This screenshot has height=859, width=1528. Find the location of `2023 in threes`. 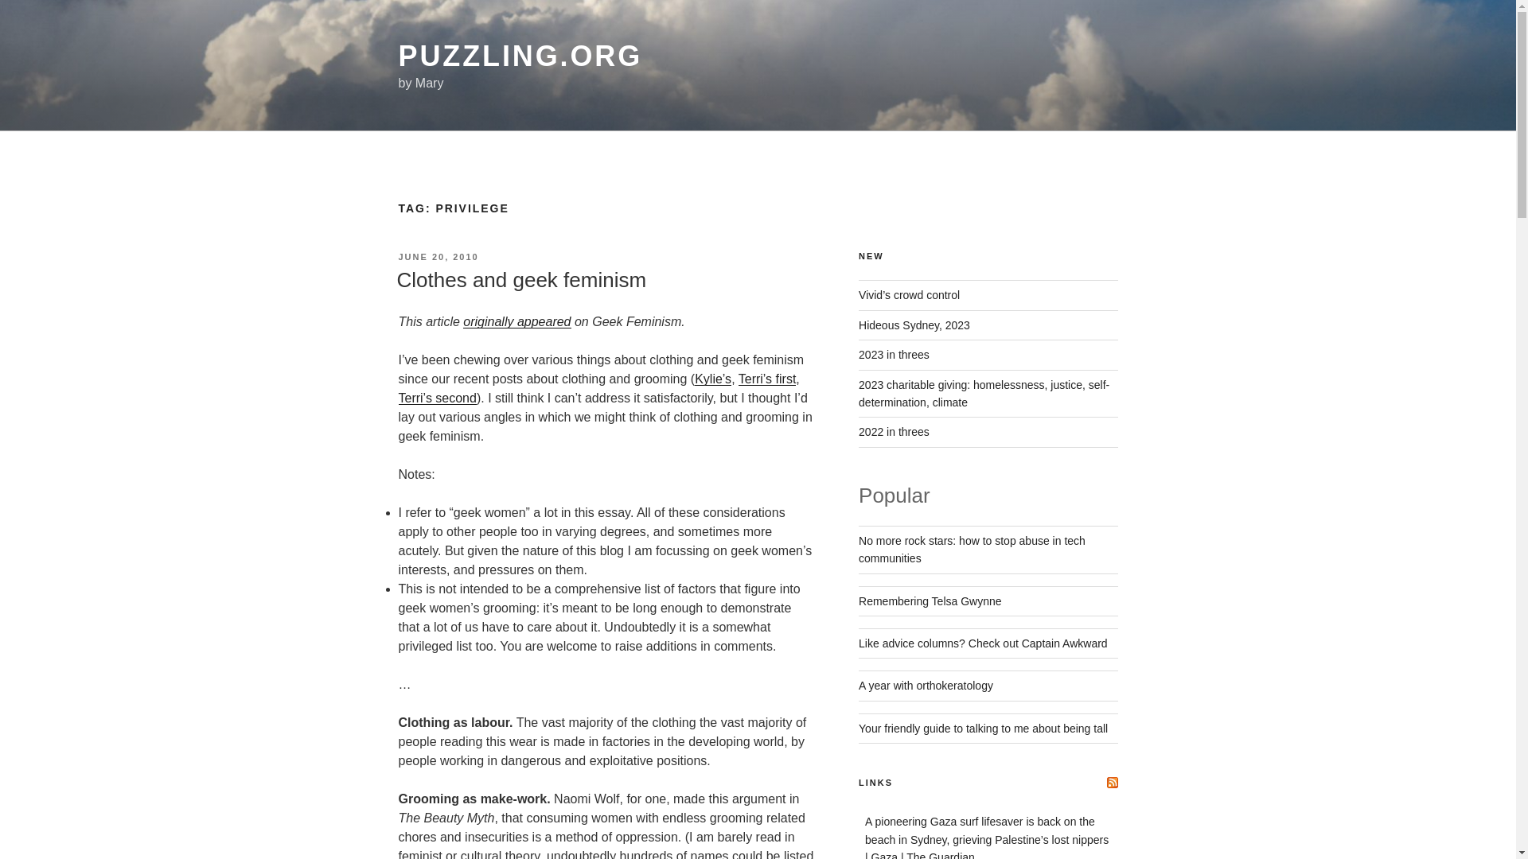

2023 in threes is located at coordinates (894, 355).